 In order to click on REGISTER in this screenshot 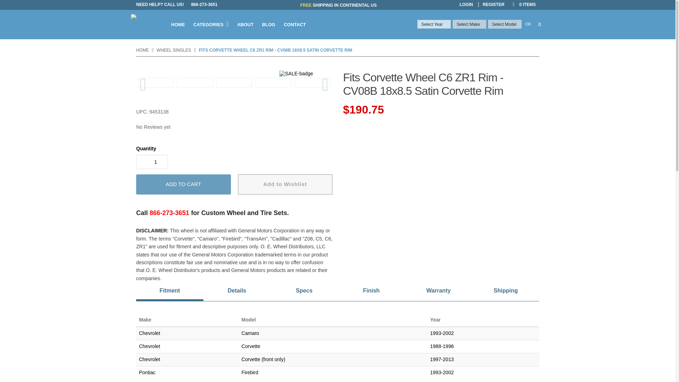, I will do `click(494, 4)`.